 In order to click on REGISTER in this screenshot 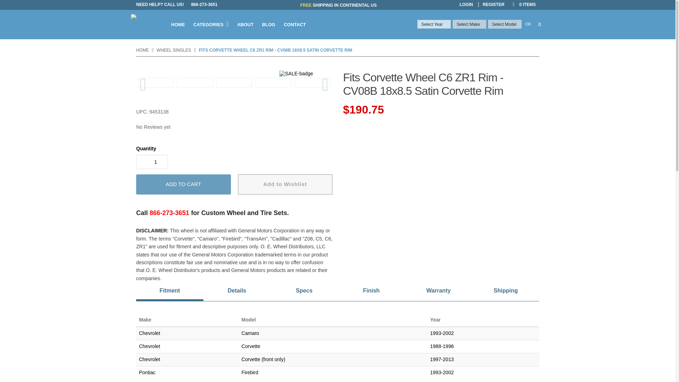, I will do `click(494, 4)`.